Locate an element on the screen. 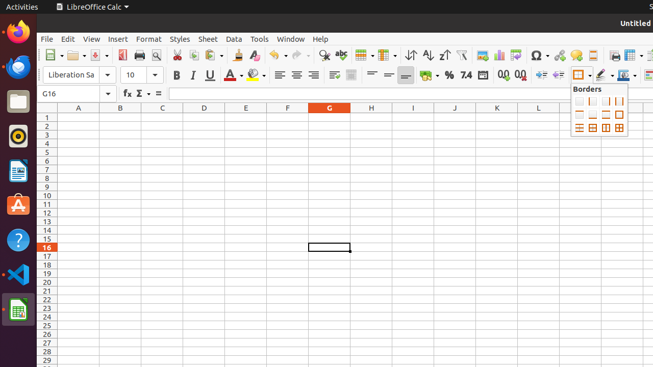 This screenshot has height=367, width=653. K1 is located at coordinates (497, 117).